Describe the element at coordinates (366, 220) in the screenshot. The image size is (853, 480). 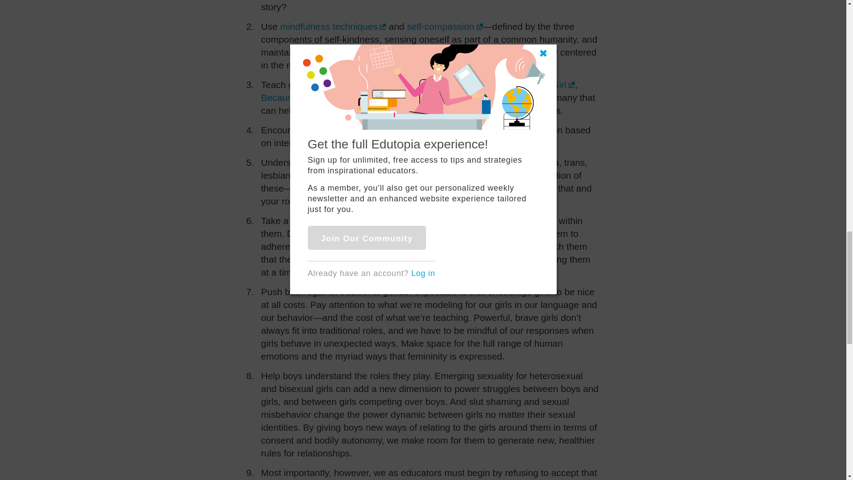
I see `dress codes` at that location.